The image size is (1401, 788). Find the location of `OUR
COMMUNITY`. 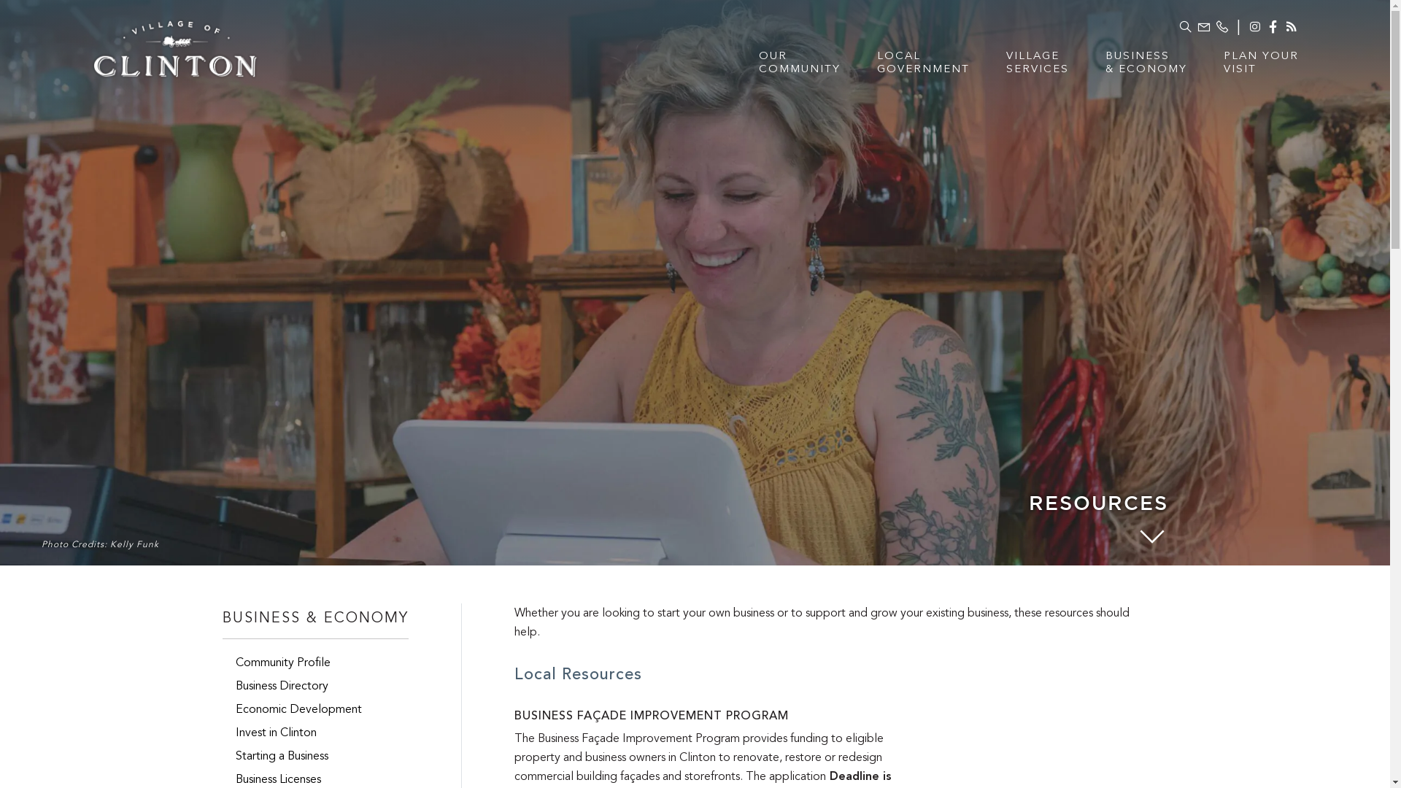

OUR
COMMUNITY is located at coordinates (800, 72).